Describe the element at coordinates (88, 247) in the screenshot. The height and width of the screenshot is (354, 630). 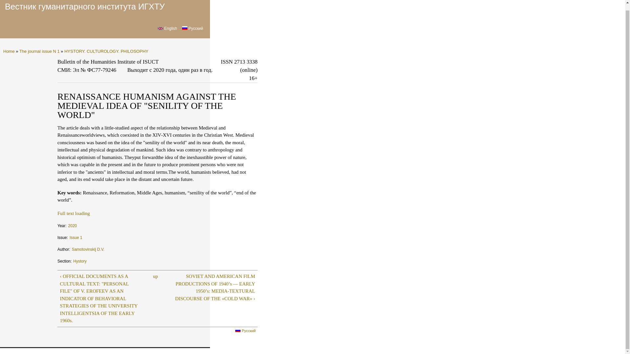
I see `Samotovinskij D.V.` at that location.